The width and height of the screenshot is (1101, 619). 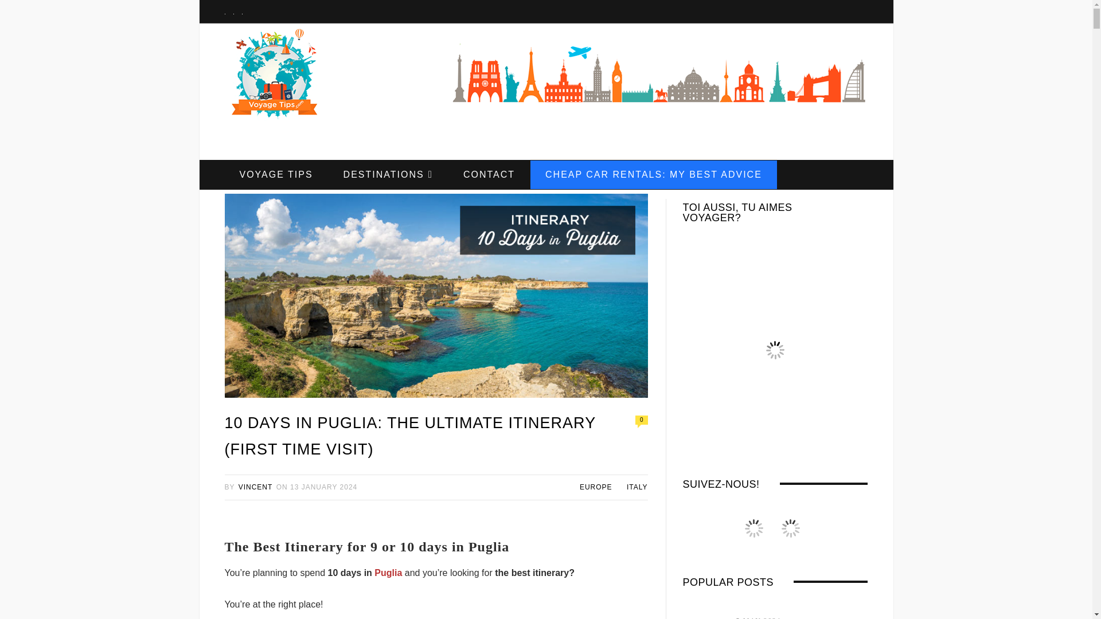 What do you see at coordinates (637, 487) in the screenshot?
I see `ITALY` at bounding box center [637, 487].